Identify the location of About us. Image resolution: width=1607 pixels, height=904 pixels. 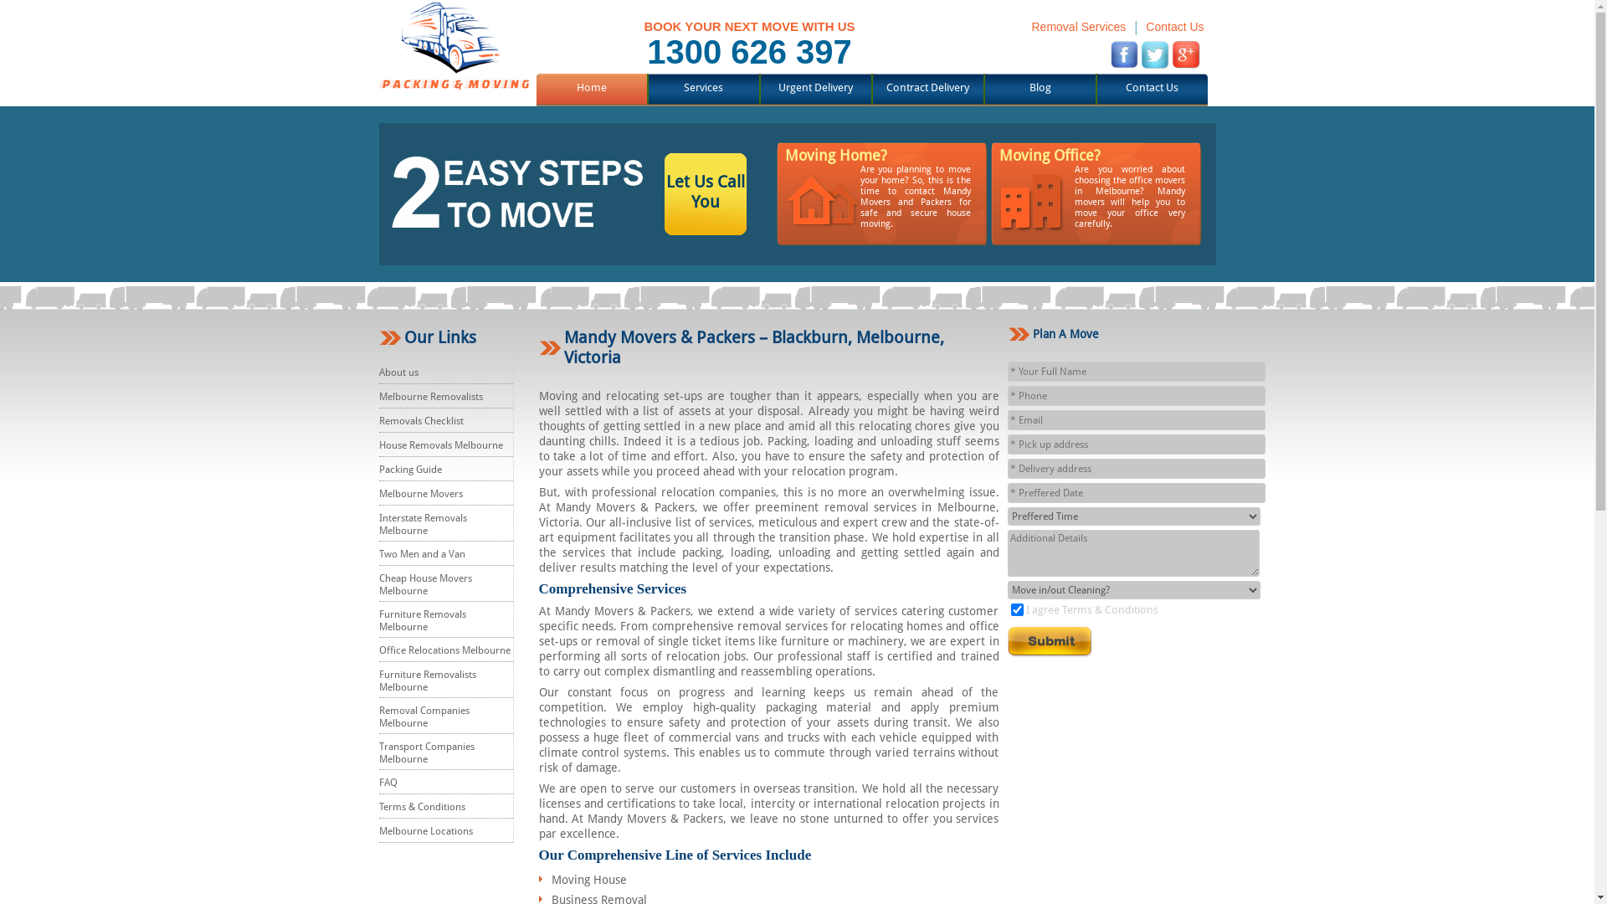
(398, 372).